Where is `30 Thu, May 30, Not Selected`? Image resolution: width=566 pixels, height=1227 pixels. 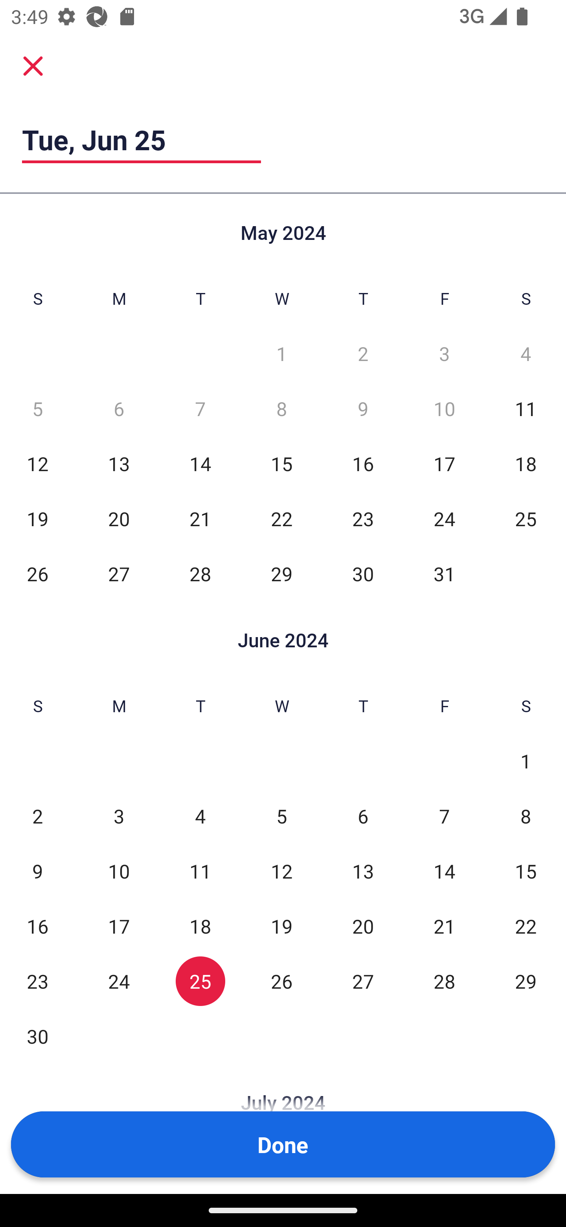
30 Thu, May 30, Not Selected is located at coordinates (363, 573).